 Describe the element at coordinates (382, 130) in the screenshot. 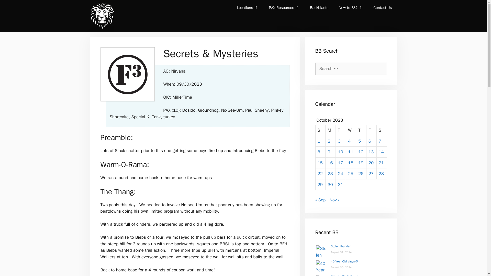

I see `Saturday` at that location.